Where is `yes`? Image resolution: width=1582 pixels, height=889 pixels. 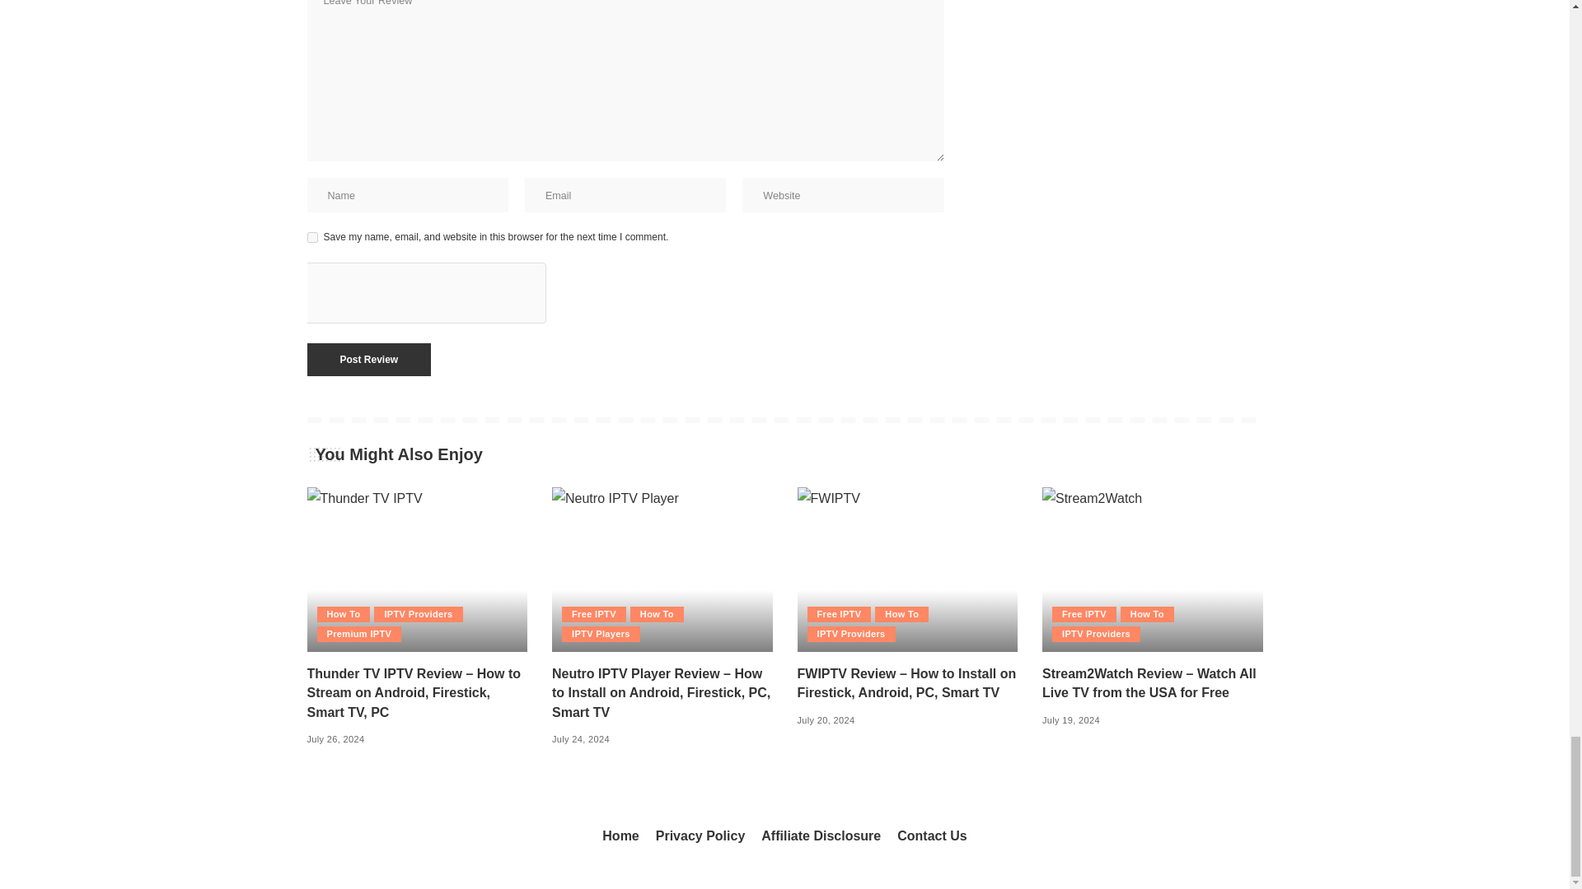 yes is located at coordinates (311, 237).